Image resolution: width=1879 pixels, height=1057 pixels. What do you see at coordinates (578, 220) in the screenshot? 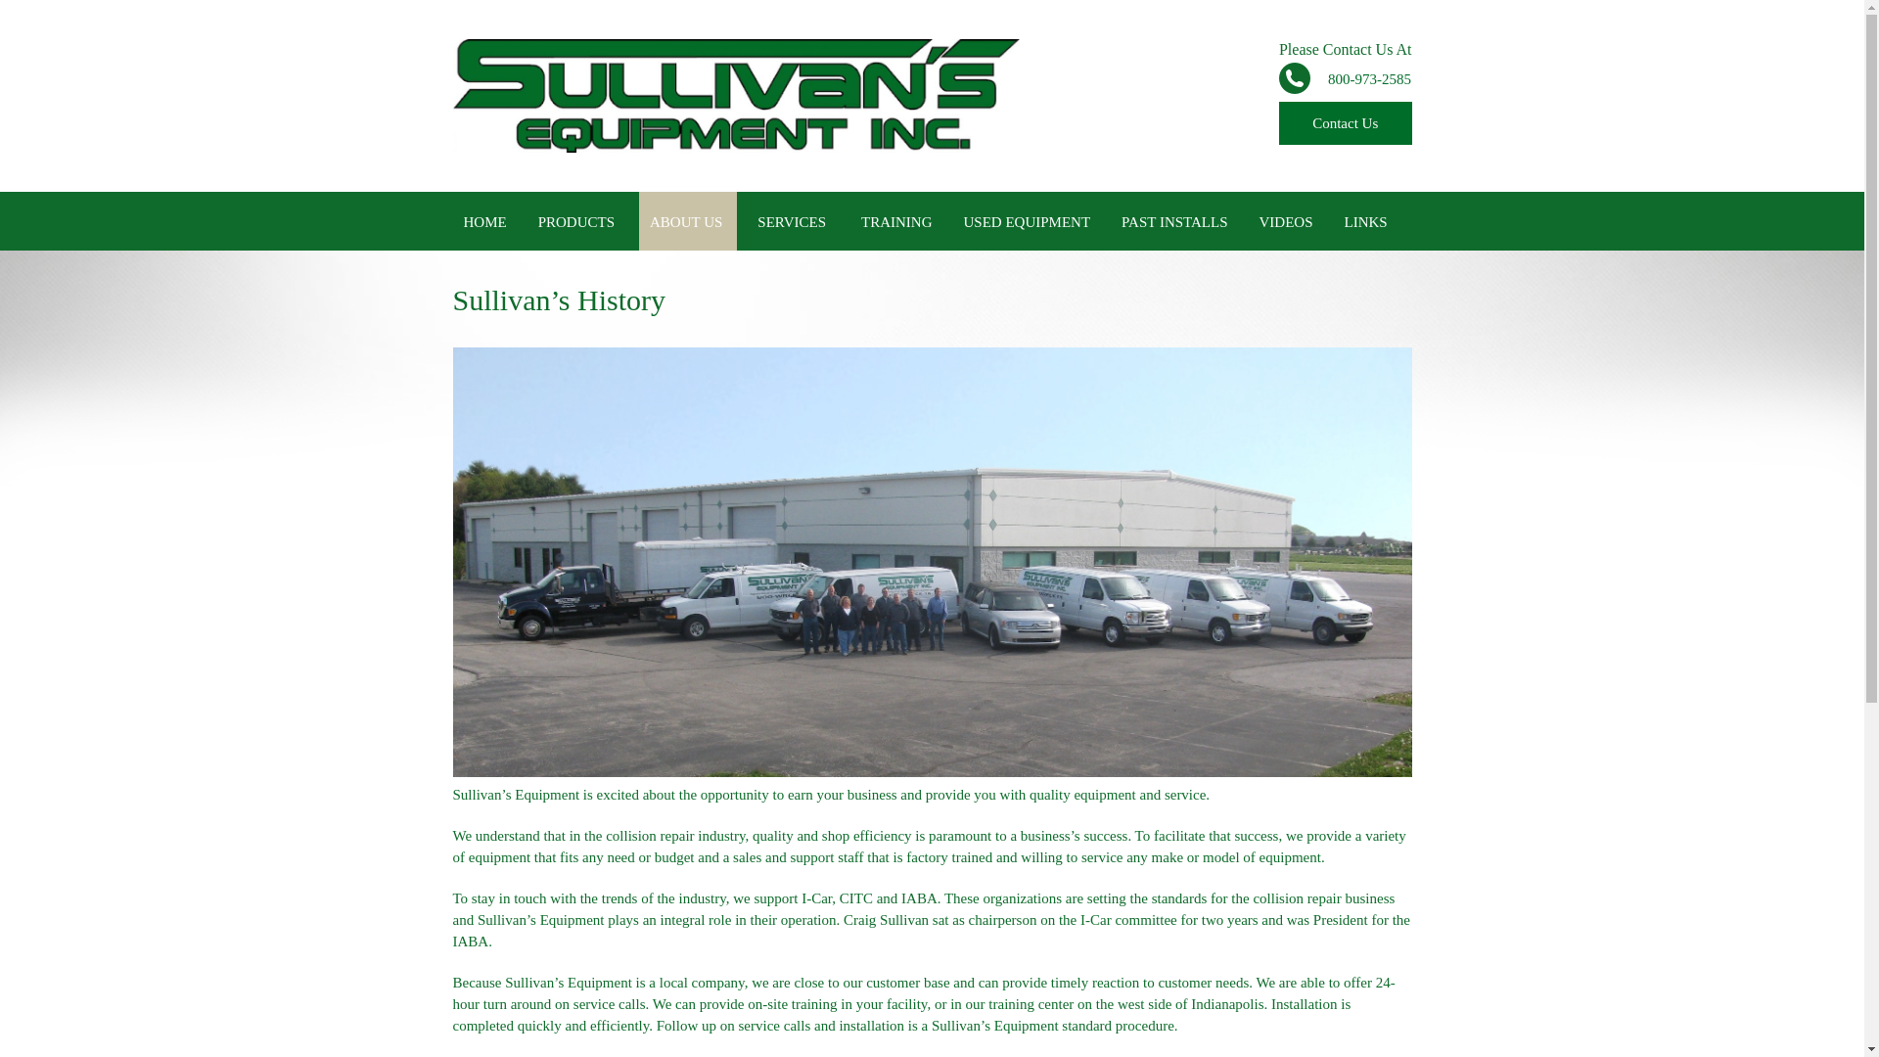
I see `PRODUCTS` at bounding box center [578, 220].